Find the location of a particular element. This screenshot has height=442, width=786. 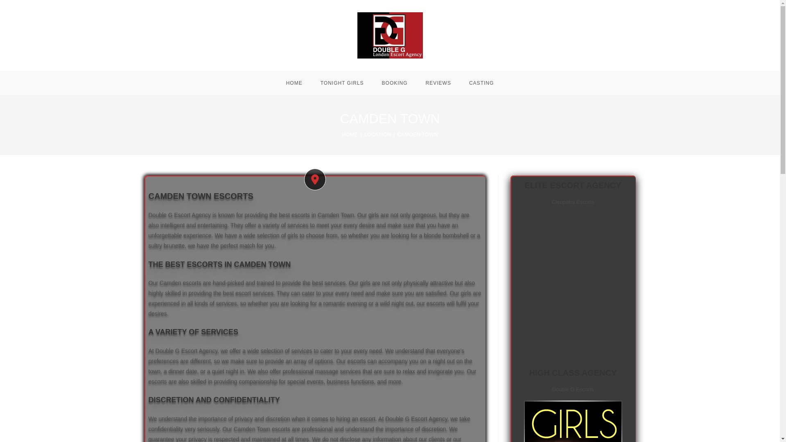

CAMDEN TOWN is located at coordinates (418, 134).